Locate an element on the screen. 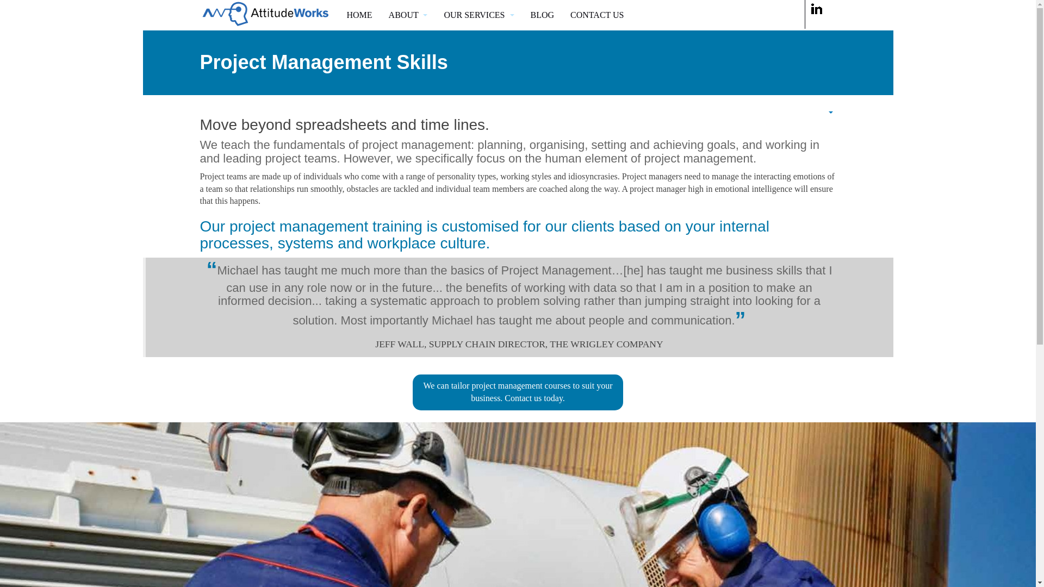 The image size is (1044, 587). AttitueWorks is located at coordinates (265, 14).